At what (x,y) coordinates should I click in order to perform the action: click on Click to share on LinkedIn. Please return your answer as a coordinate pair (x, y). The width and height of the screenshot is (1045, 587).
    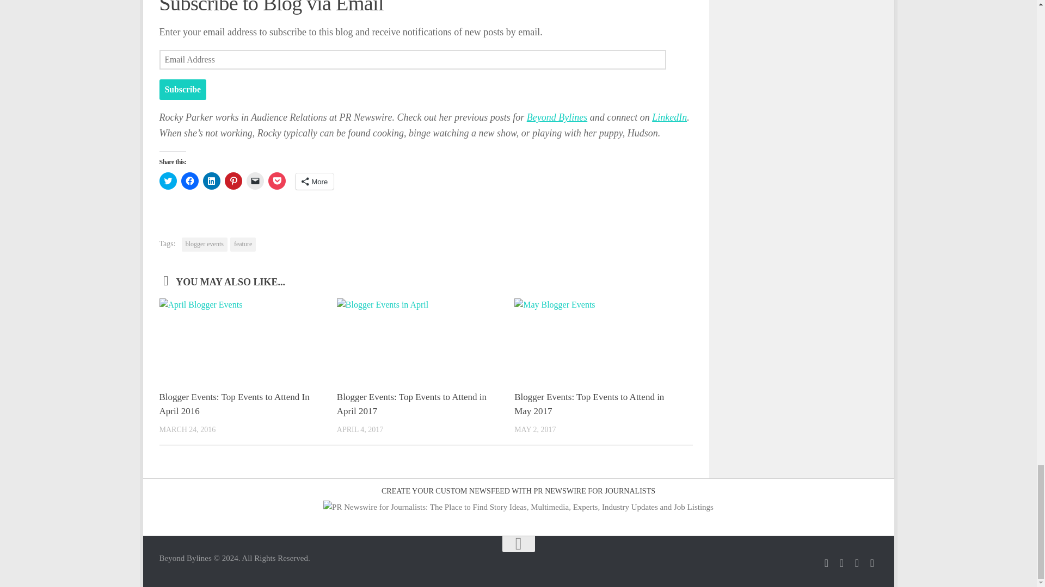
    Looking at the image, I should click on (211, 180).